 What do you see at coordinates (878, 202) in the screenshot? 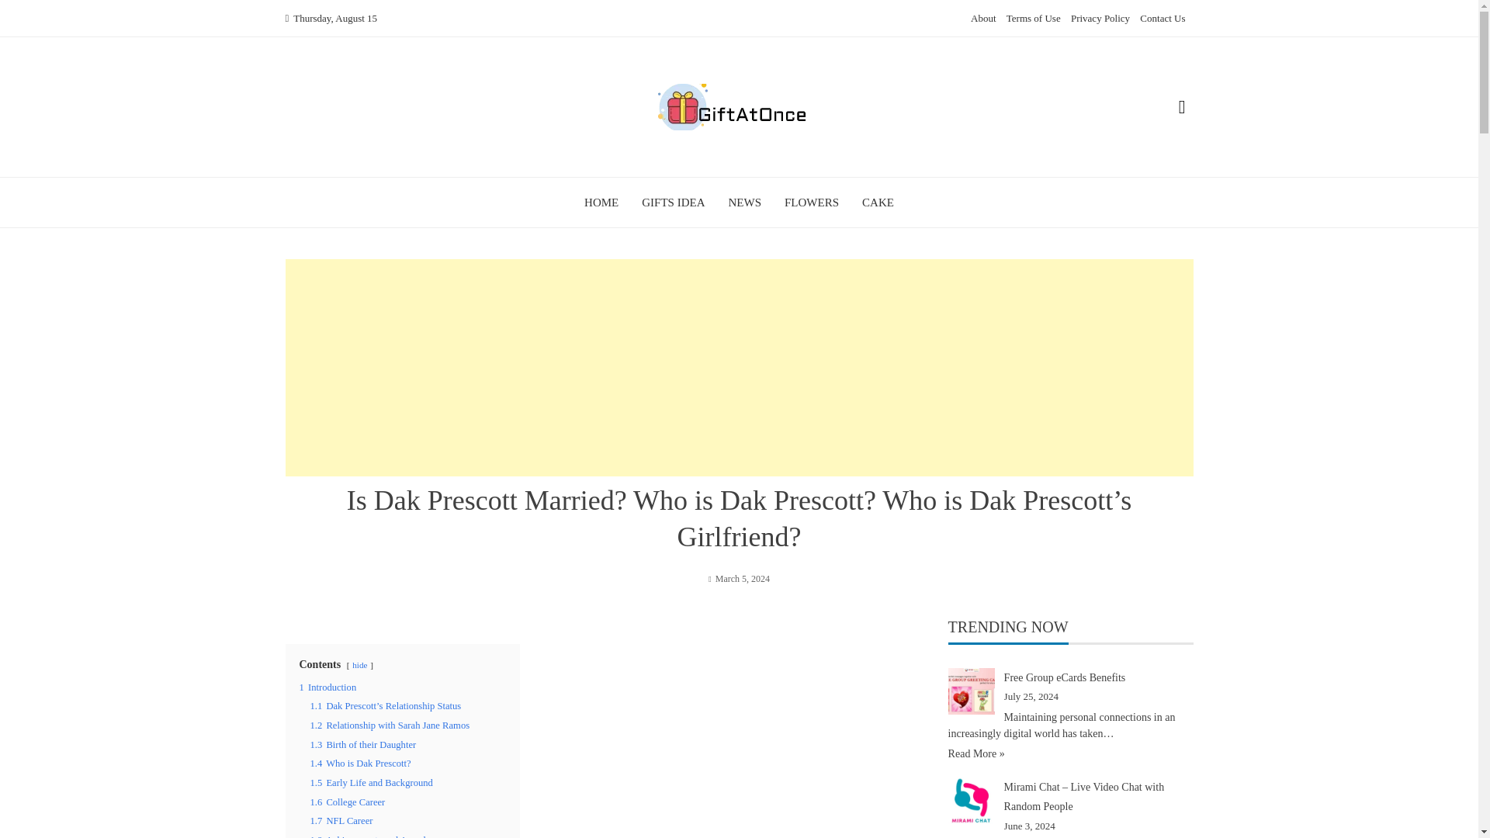
I see `CAKE` at bounding box center [878, 202].